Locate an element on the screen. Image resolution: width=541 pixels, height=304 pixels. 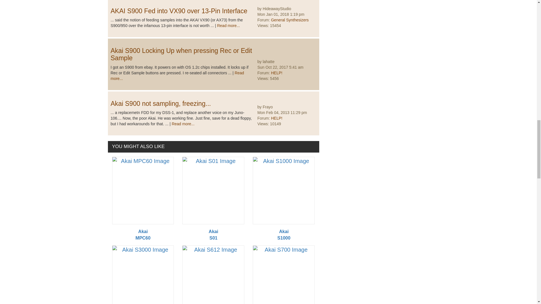
General Synthesizers is located at coordinates (290, 20).